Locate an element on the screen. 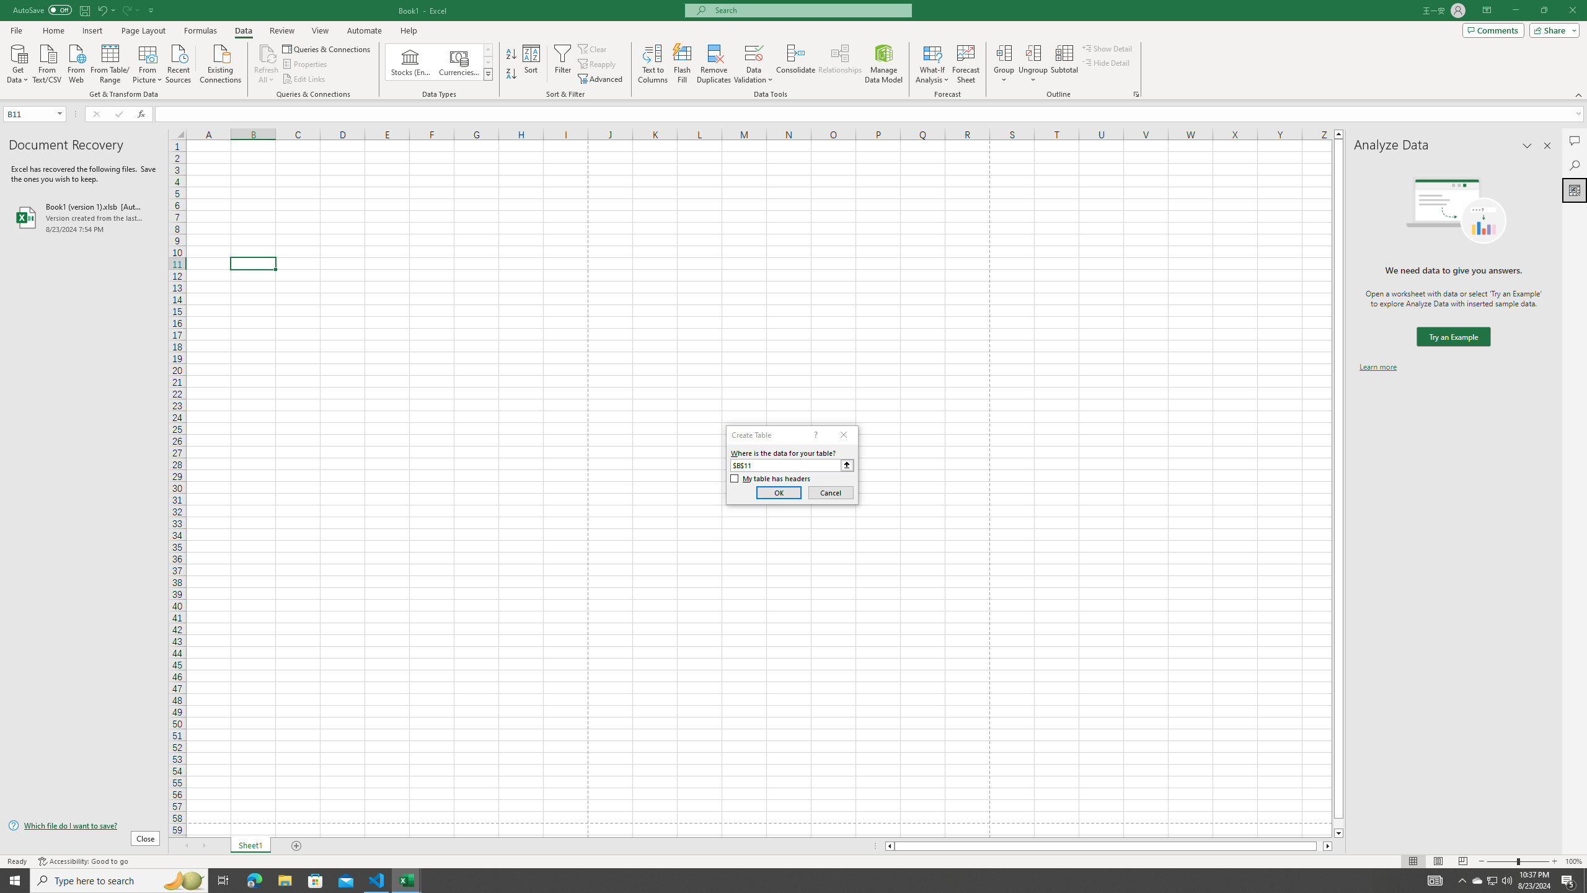 This screenshot has width=1587, height=893. Properties is located at coordinates (306, 64).